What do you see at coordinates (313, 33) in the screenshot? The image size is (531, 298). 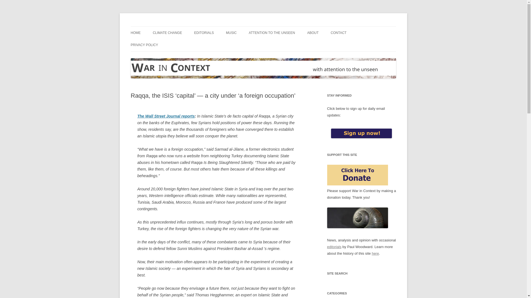 I see `ABOUT` at bounding box center [313, 33].